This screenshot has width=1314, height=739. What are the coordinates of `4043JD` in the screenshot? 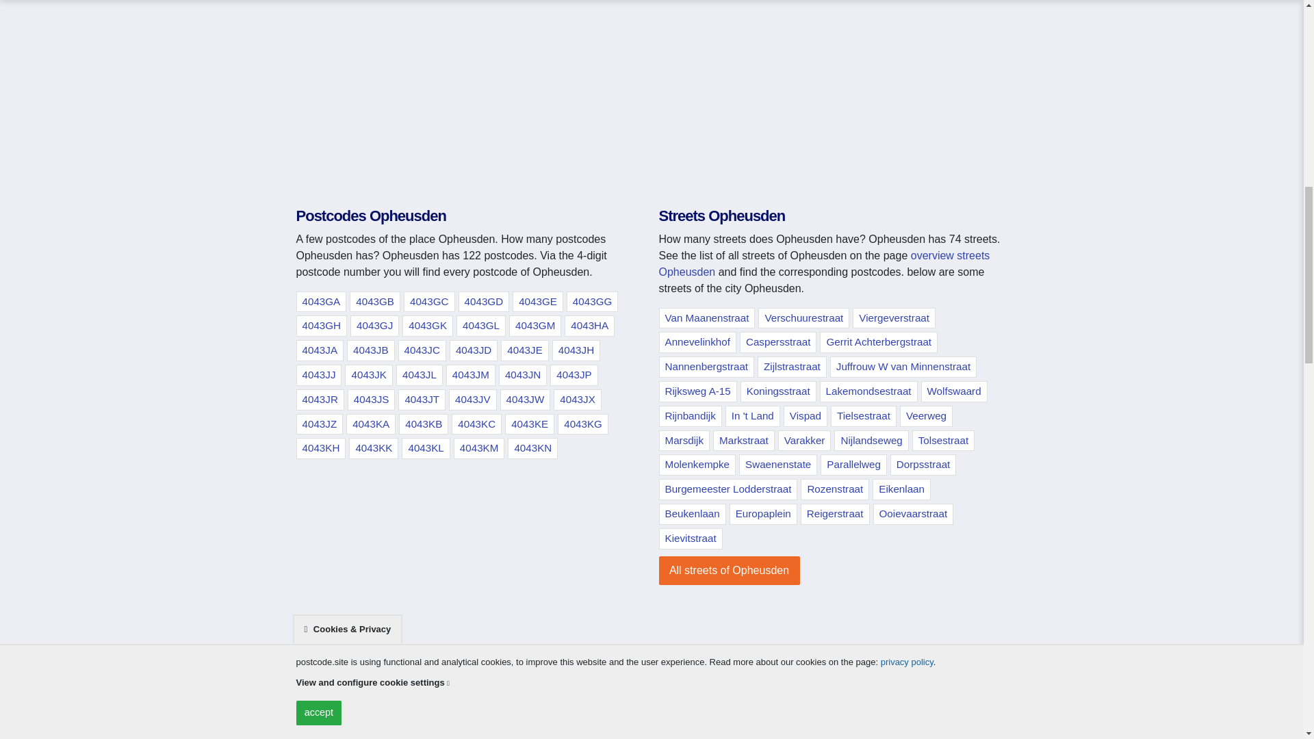 It's located at (474, 350).